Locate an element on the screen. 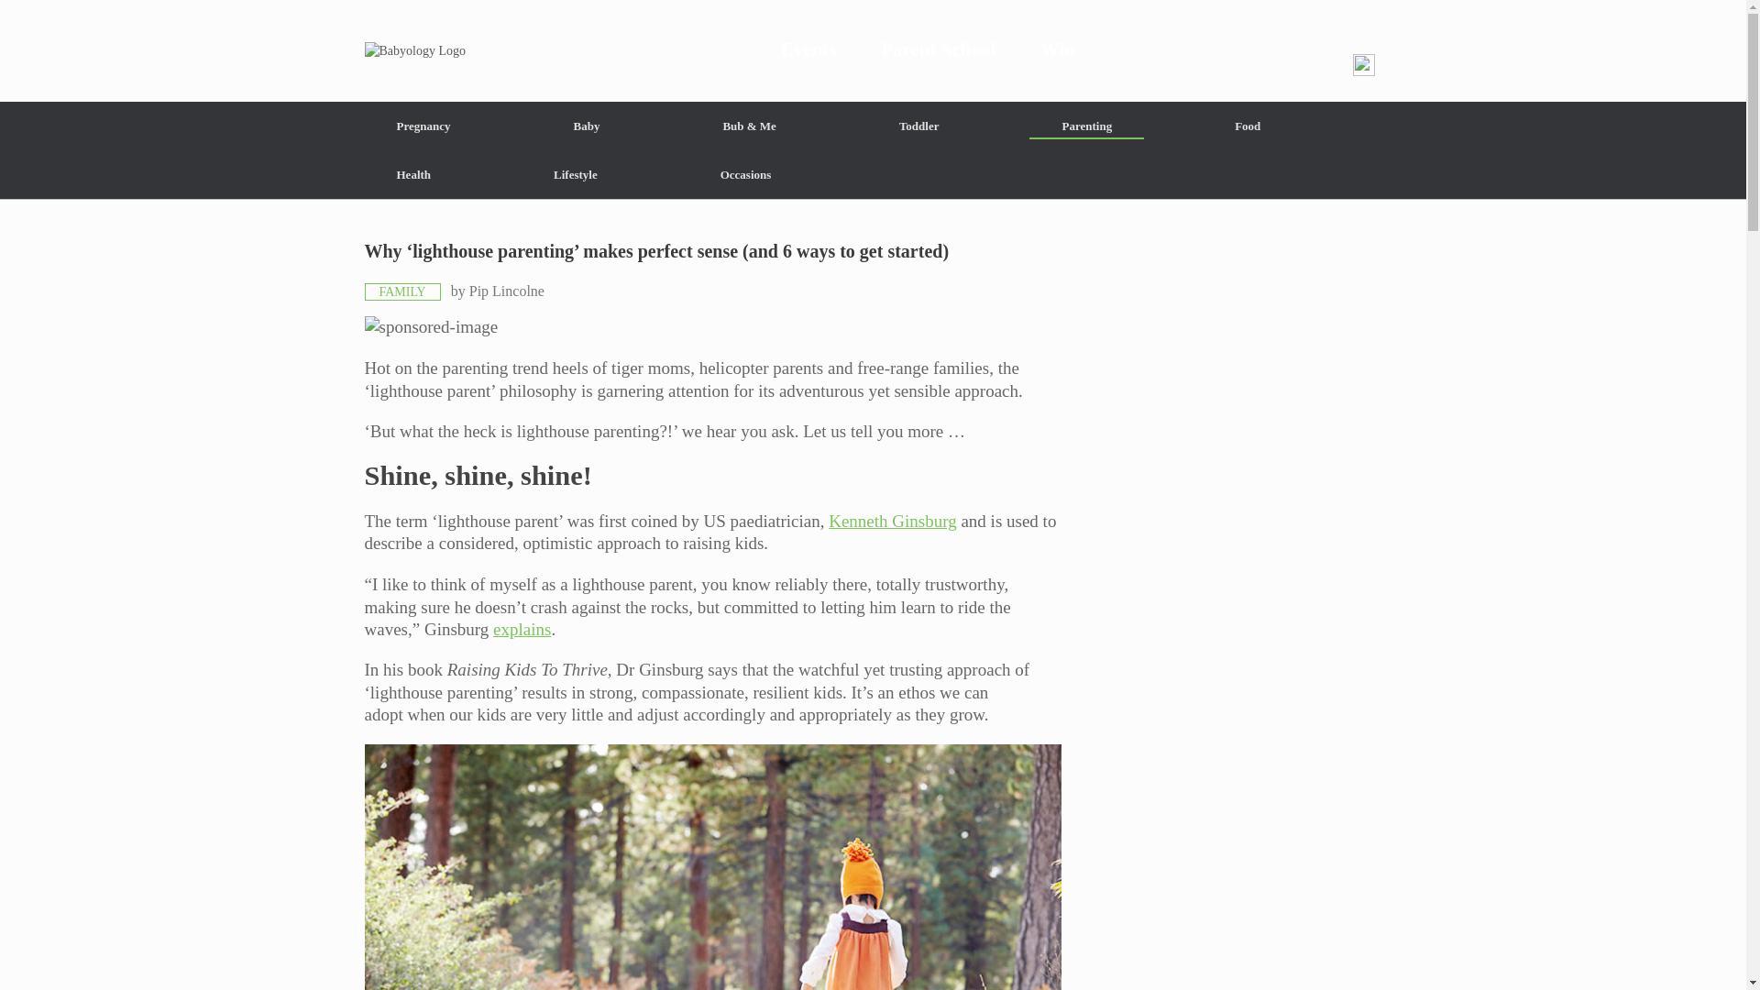 The height and width of the screenshot is (990, 1760). FAMILY is located at coordinates (402, 291).